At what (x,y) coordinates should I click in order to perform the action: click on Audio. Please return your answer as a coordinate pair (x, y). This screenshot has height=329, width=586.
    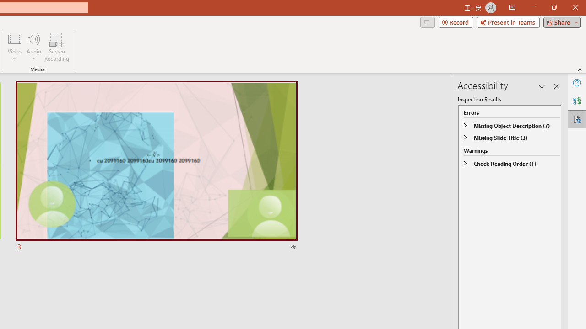
    Looking at the image, I should click on (33, 47).